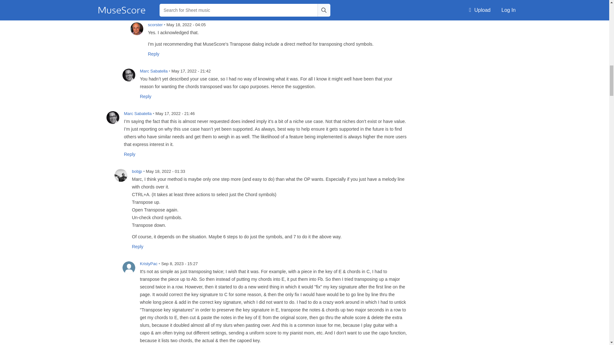 The width and height of the screenshot is (614, 345). What do you see at coordinates (113, 117) in the screenshot?
I see `Marc Sabatella` at bounding box center [113, 117].